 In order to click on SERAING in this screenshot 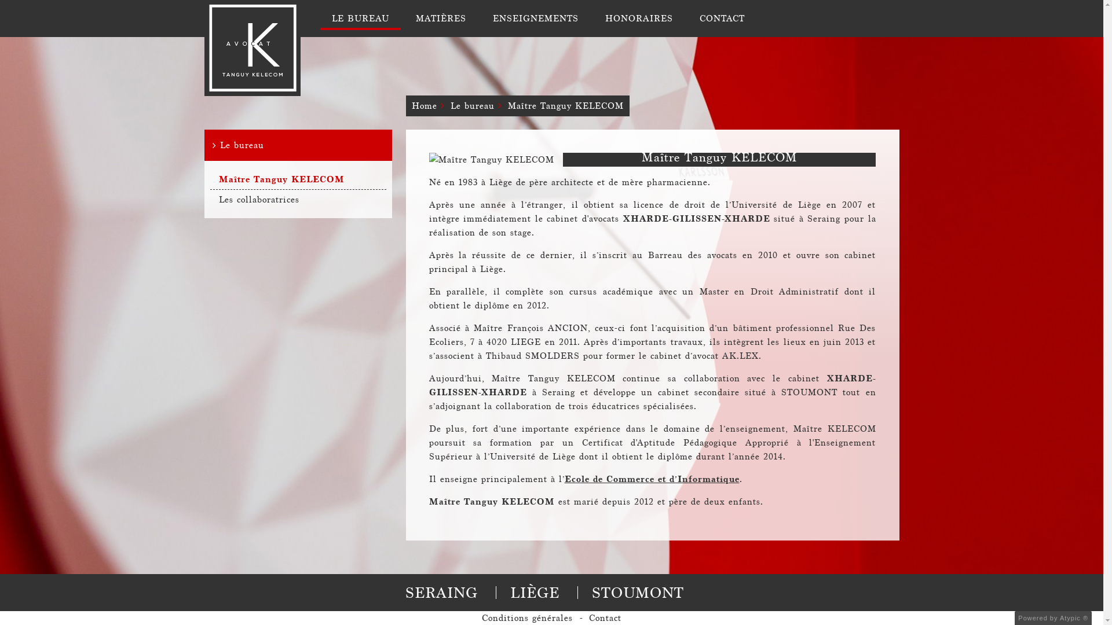, I will do `click(441, 593)`.